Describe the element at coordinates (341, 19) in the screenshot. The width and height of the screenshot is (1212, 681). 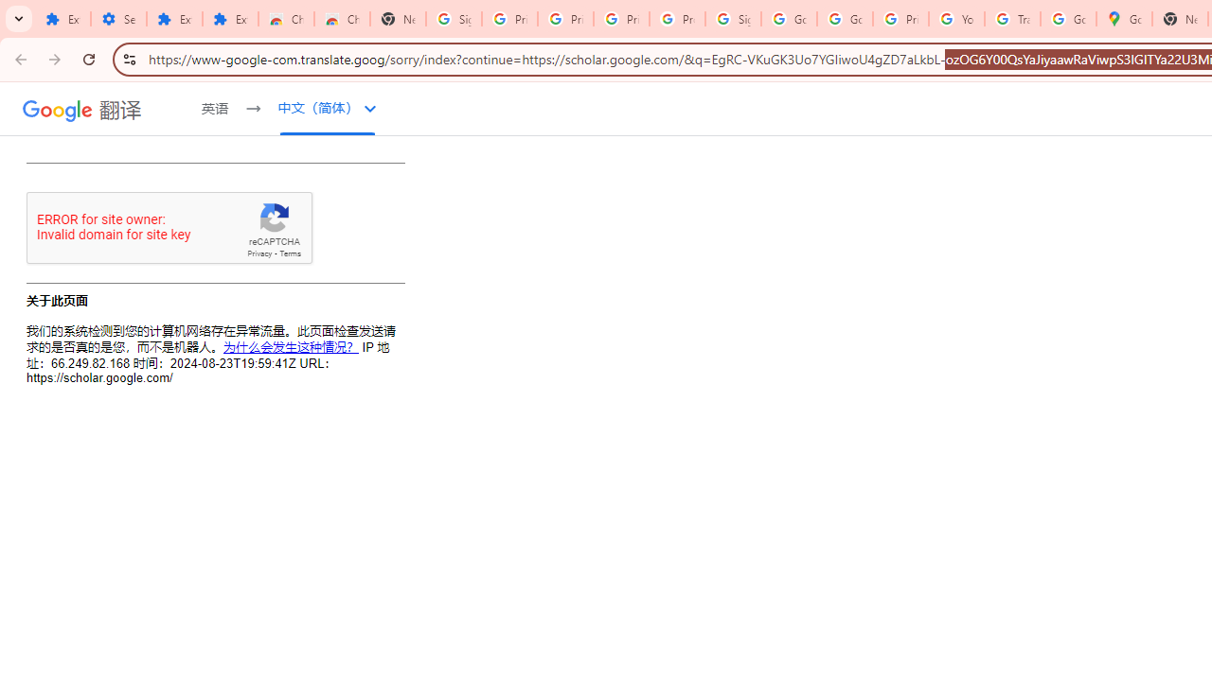
I see `Chrome Web Store - Themes` at that location.